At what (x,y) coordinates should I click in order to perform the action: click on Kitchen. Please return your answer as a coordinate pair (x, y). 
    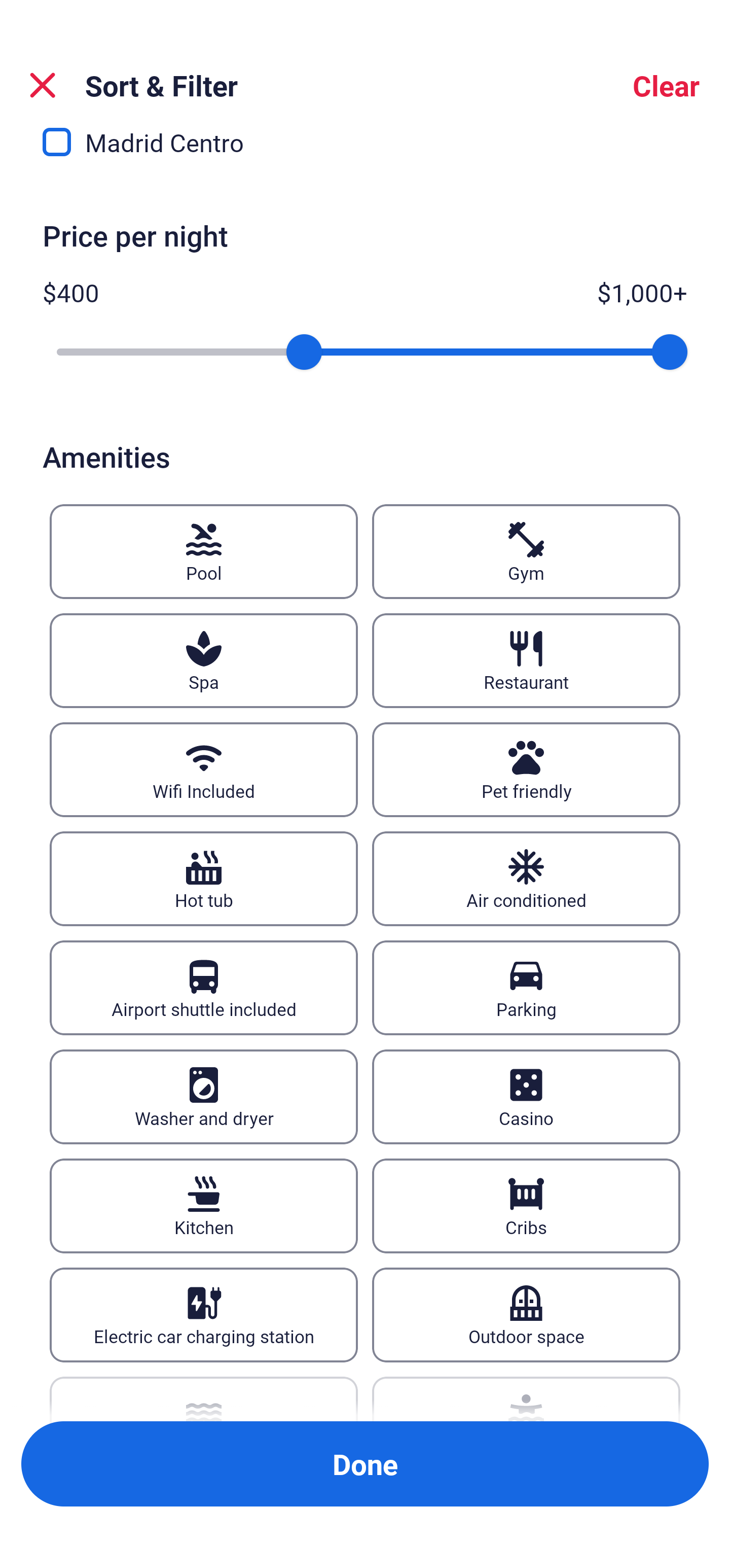
    Looking at the image, I should click on (203, 1206).